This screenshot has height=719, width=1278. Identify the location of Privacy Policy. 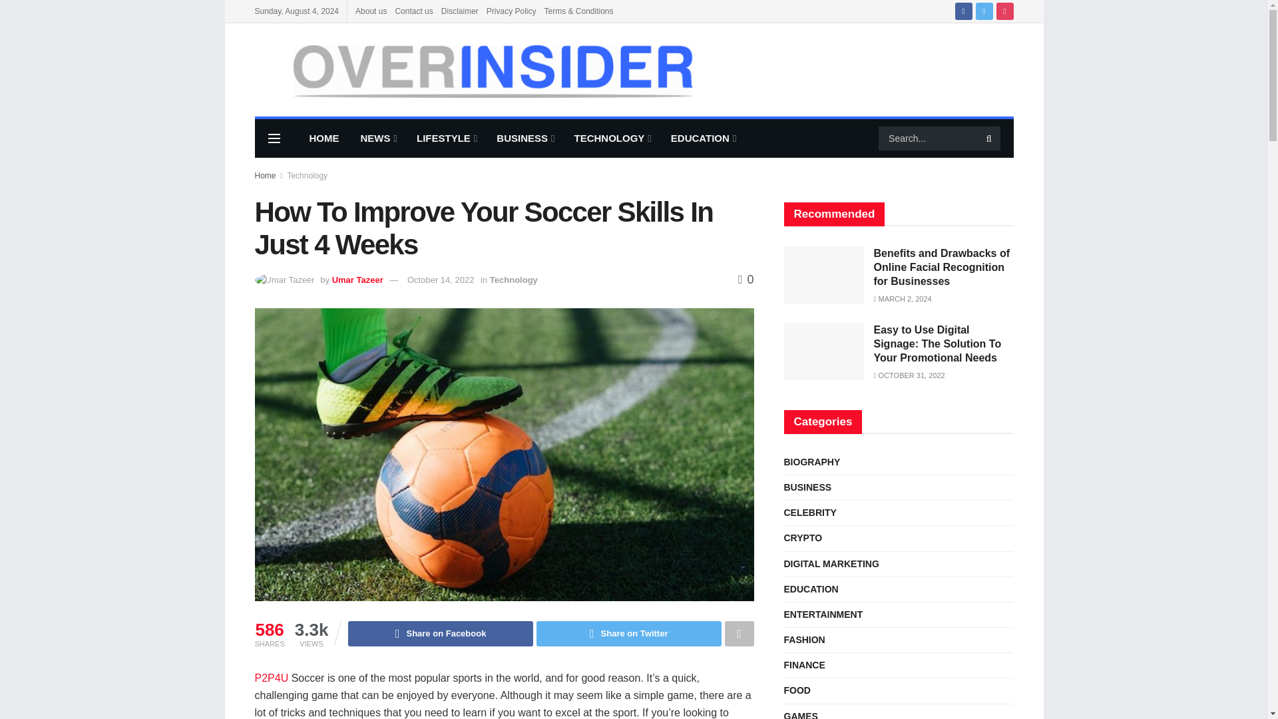
(511, 11).